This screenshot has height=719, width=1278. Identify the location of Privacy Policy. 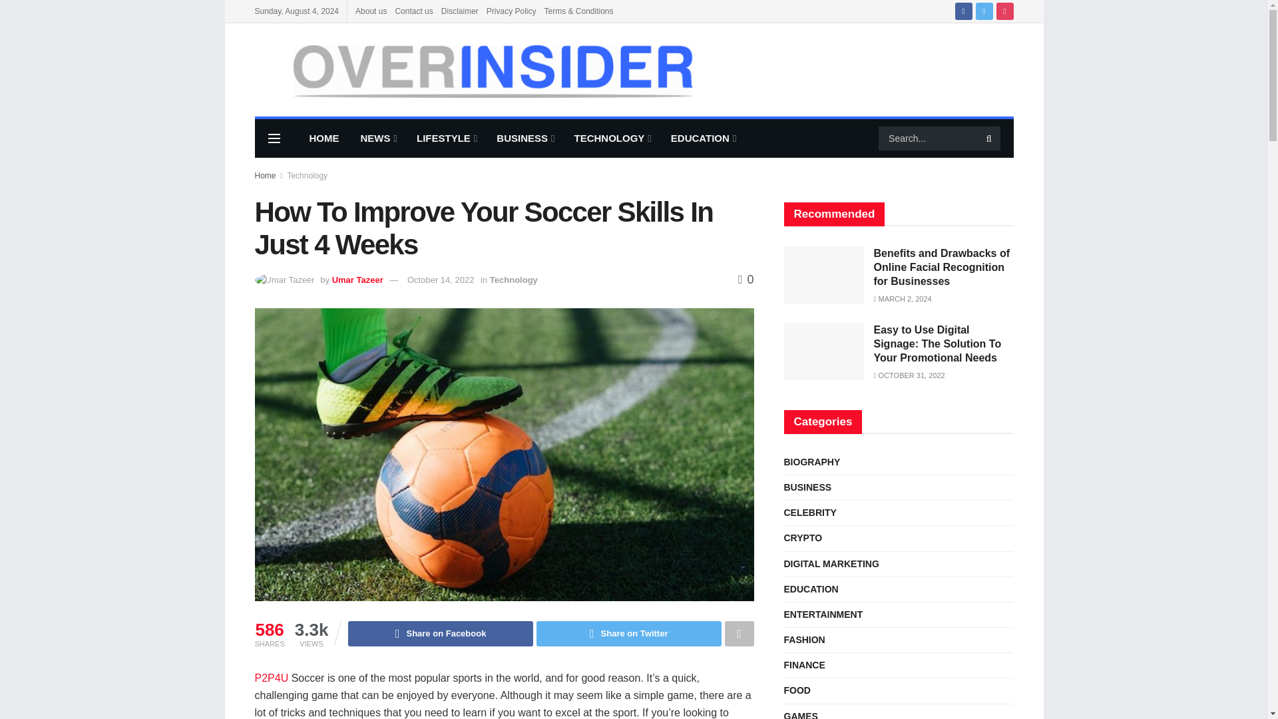
(511, 11).